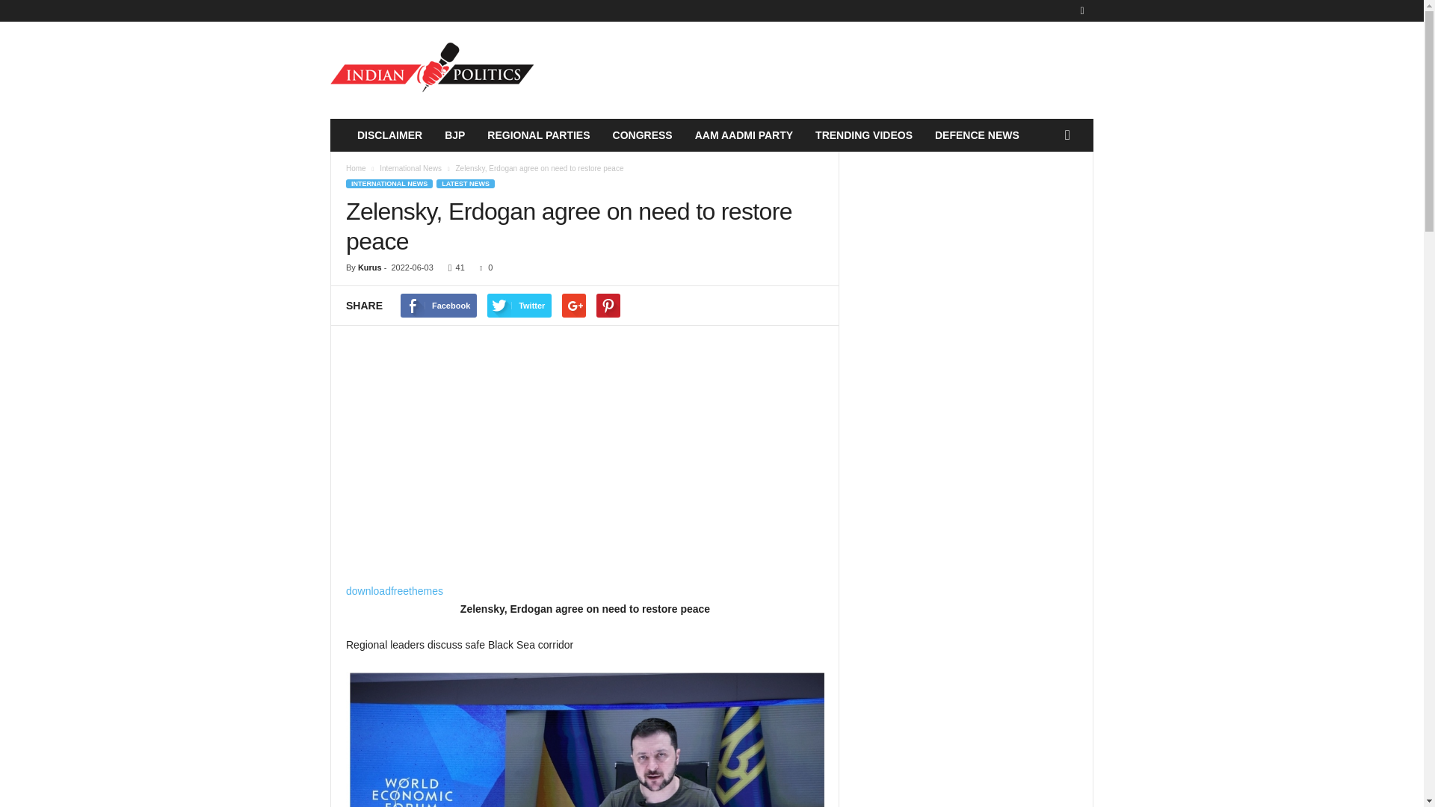 Image resolution: width=1435 pixels, height=807 pixels. What do you see at coordinates (389, 183) in the screenshot?
I see `INTERNATIONAL NEWS` at bounding box center [389, 183].